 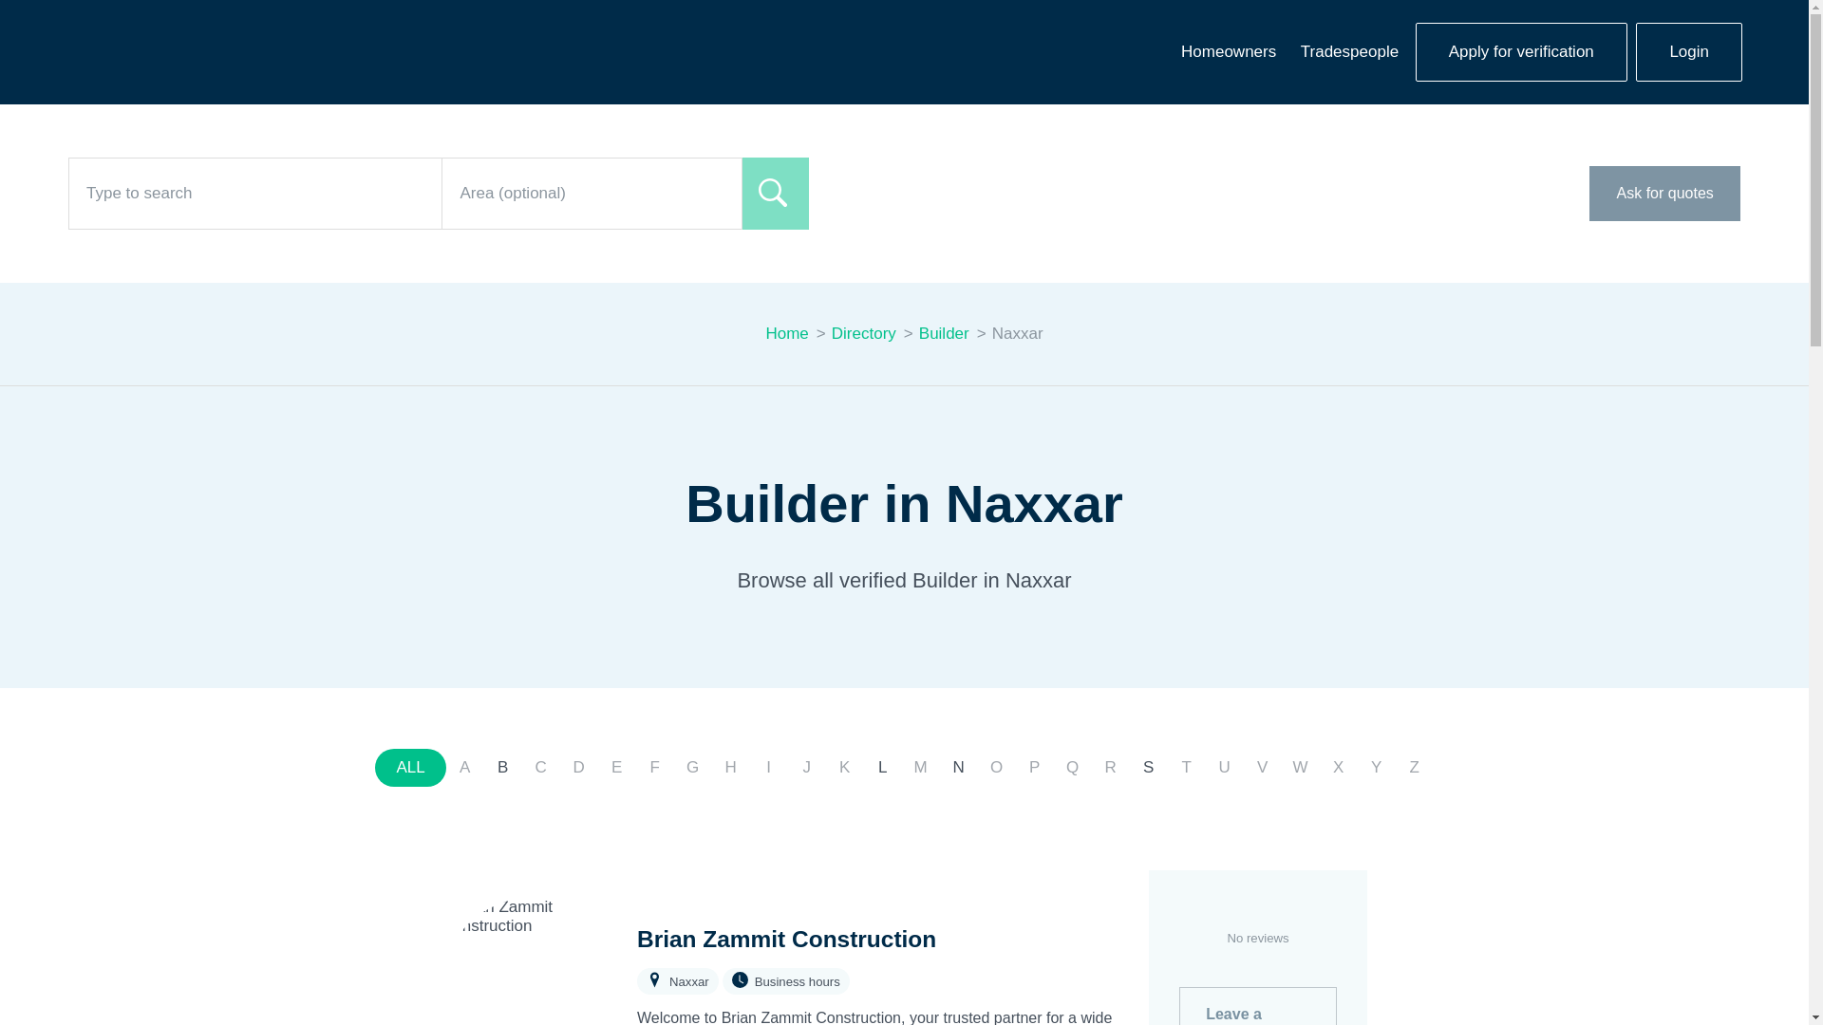 I want to click on Y, so click(x=1377, y=768).